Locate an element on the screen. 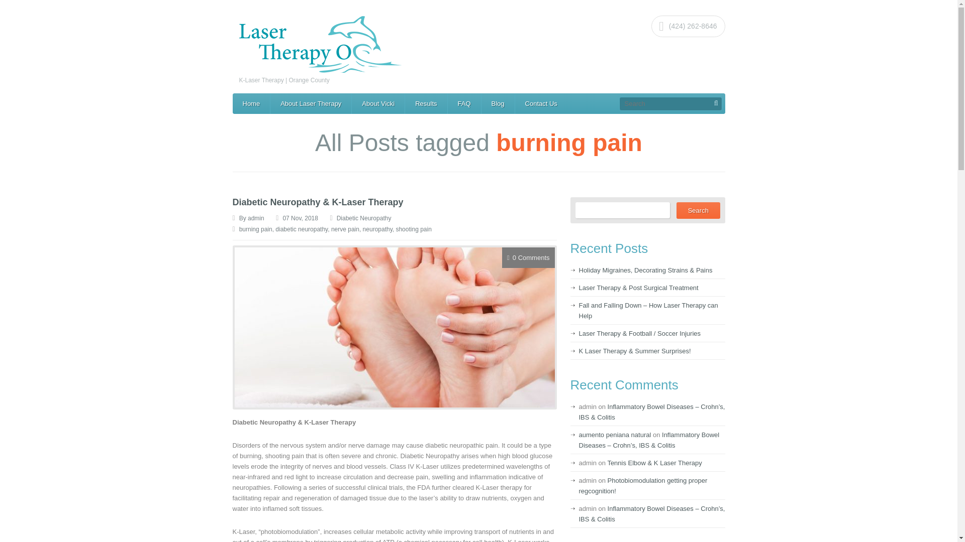 The image size is (965, 542). nerve pain is located at coordinates (345, 229).